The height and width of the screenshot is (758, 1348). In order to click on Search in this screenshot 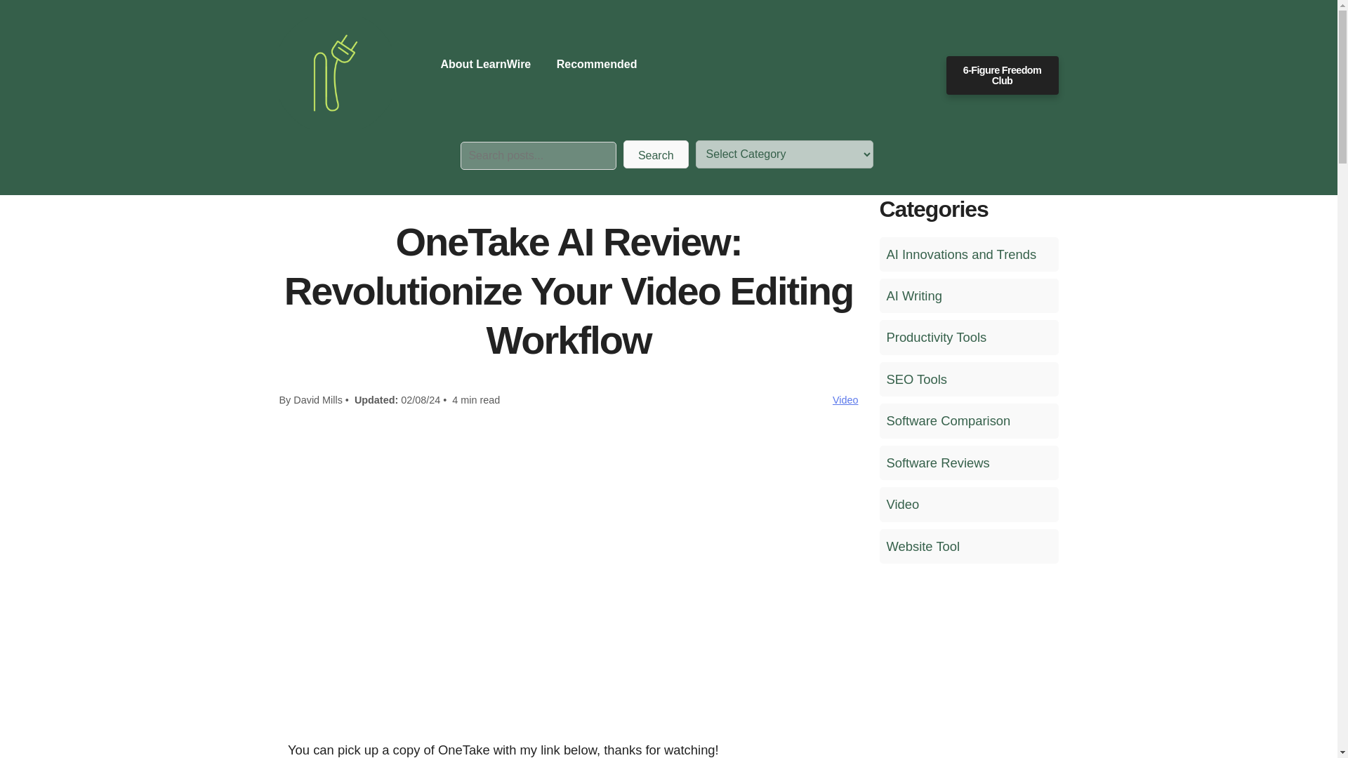, I will do `click(656, 154)`.